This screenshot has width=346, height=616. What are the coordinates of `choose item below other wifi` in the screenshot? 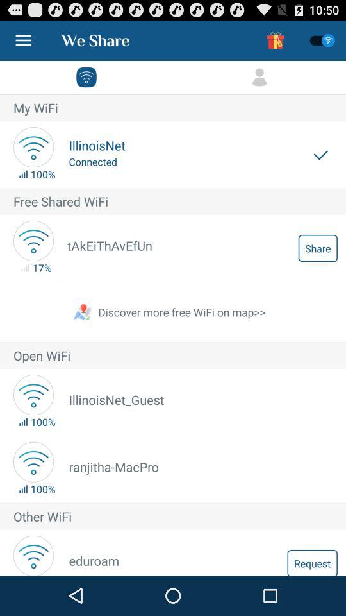 It's located at (312, 562).